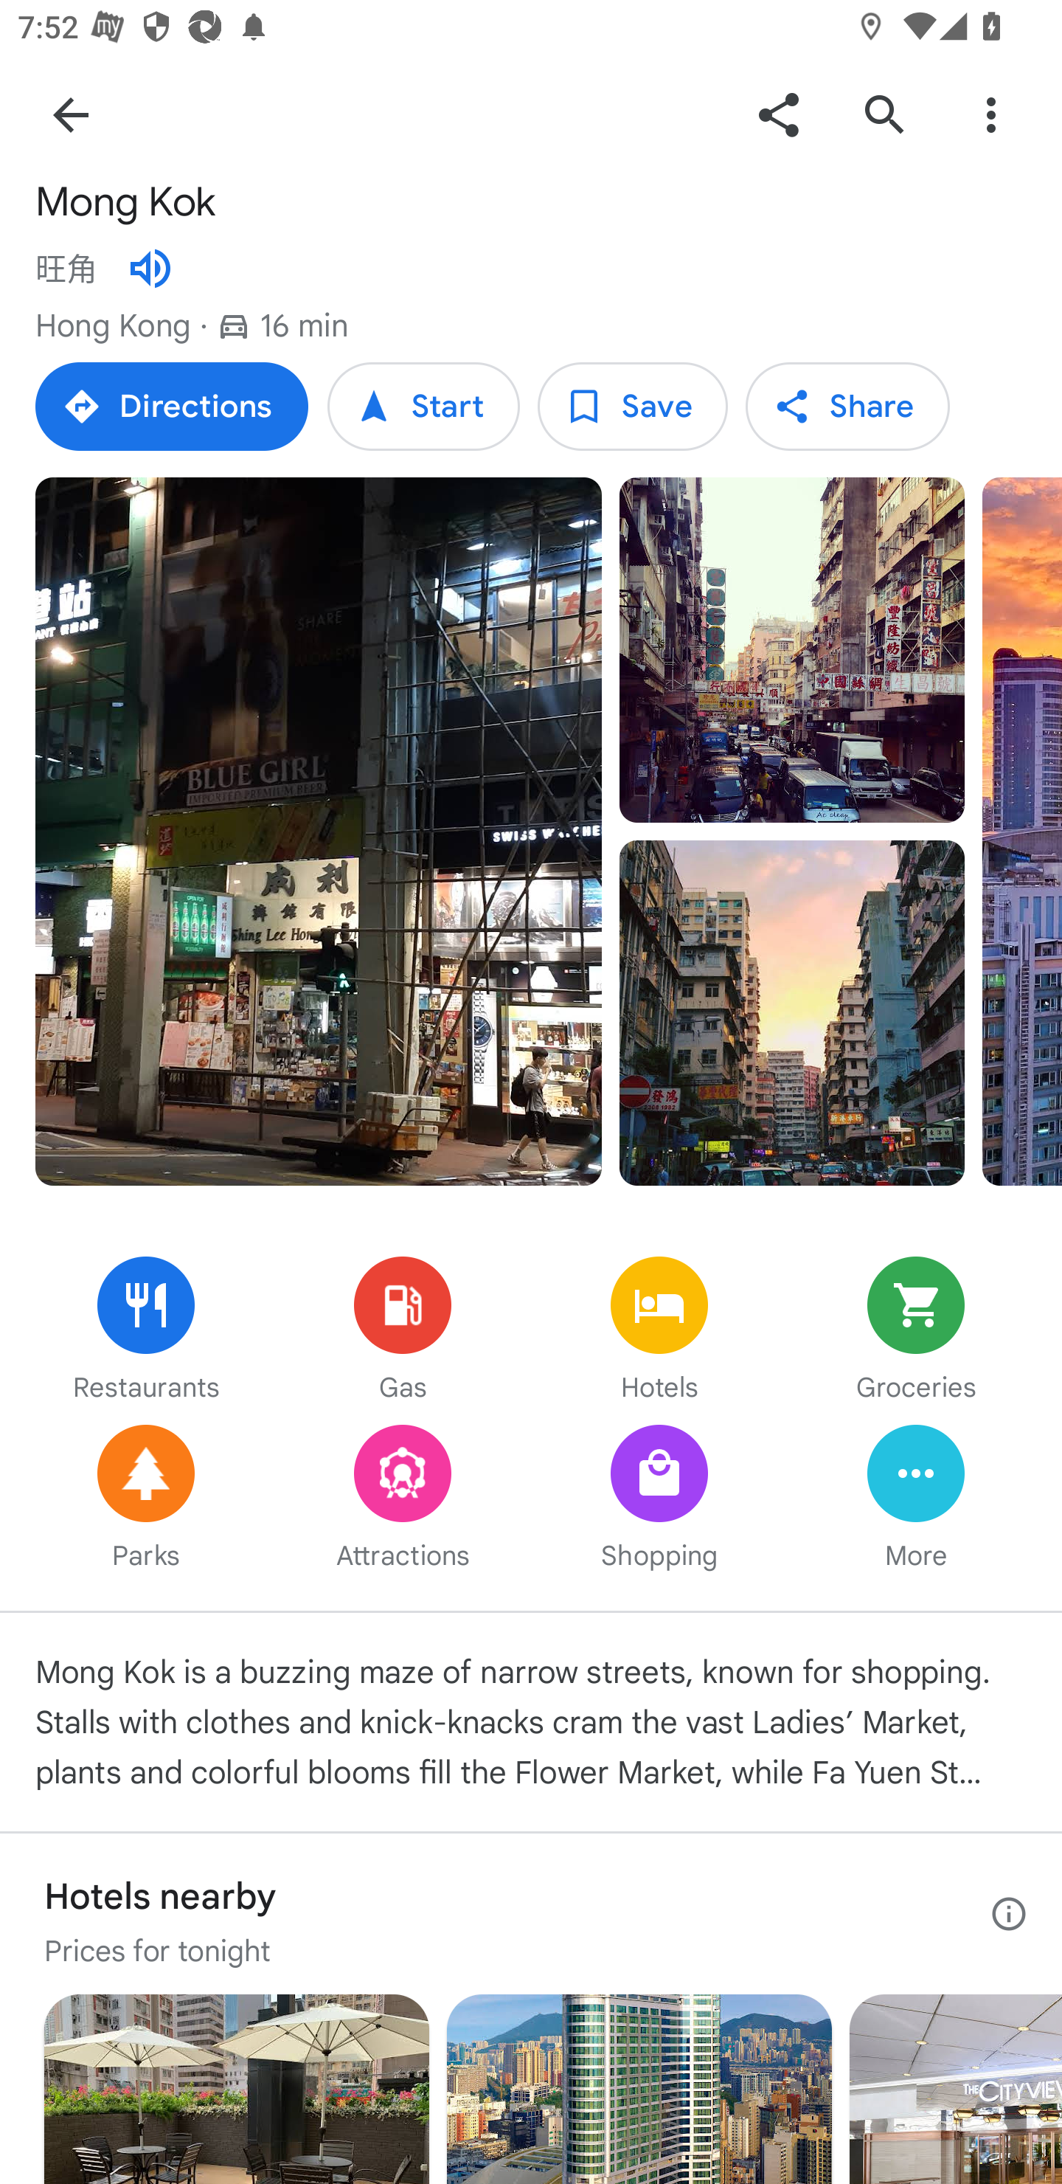  I want to click on Start Start Start, so click(423, 406).